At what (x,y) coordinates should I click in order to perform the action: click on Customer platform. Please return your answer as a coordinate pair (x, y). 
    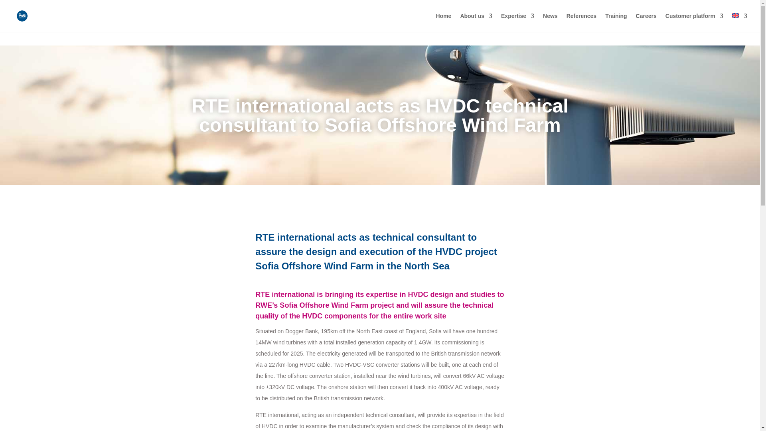
    Looking at the image, I should click on (694, 22).